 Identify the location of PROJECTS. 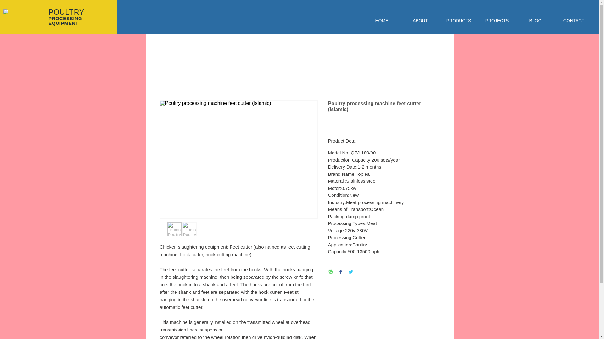
(497, 21).